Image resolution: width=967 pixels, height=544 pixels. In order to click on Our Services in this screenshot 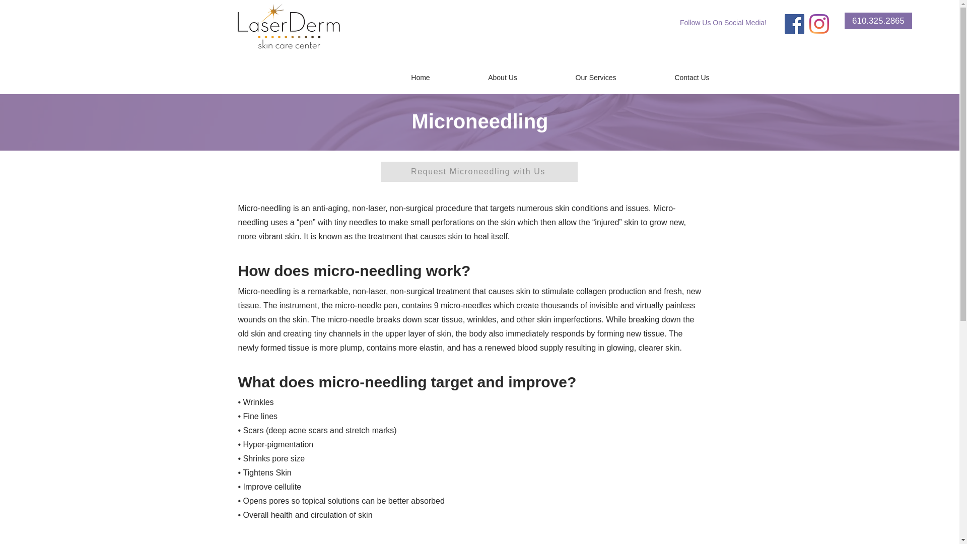, I will do `click(595, 78)`.